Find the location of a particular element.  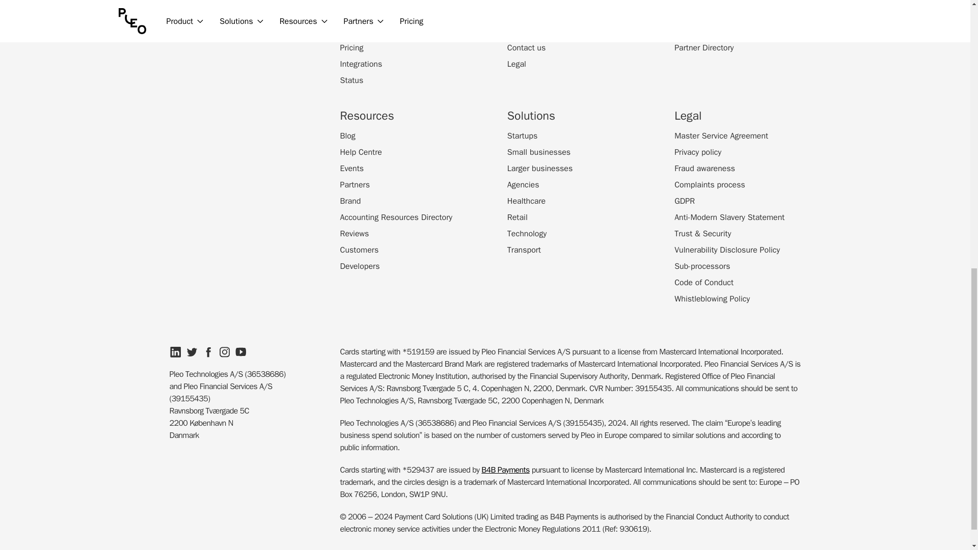

Status is located at coordinates (352, 80).